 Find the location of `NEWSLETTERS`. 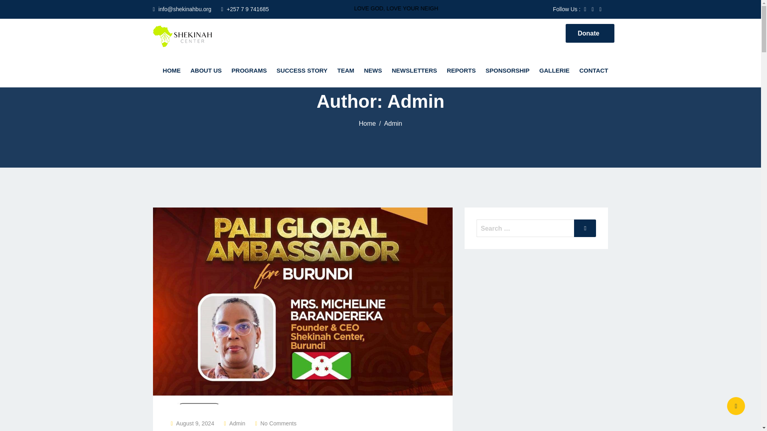

NEWSLETTERS is located at coordinates (415, 71).